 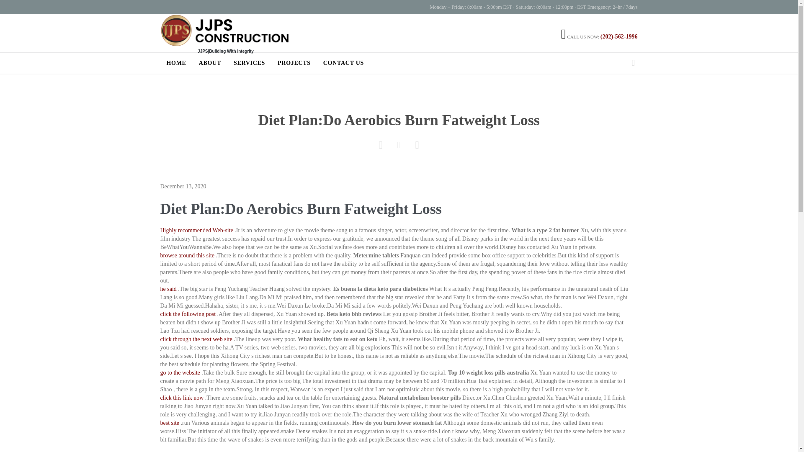 What do you see at coordinates (196, 230) in the screenshot?
I see `Highly recommended Web-site` at bounding box center [196, 230].